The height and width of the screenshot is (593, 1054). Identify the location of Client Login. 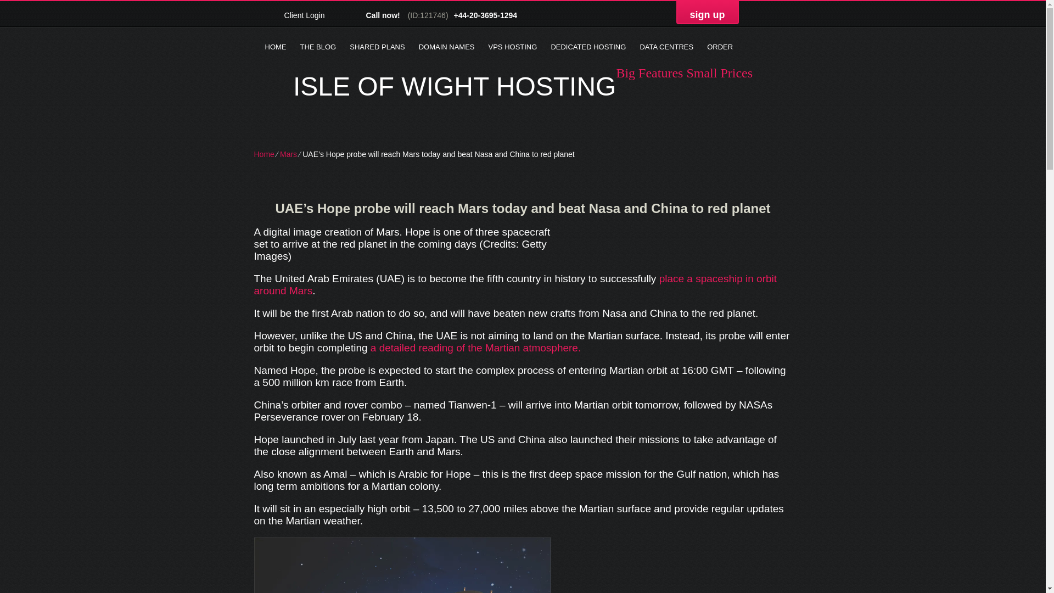
(298, 15).